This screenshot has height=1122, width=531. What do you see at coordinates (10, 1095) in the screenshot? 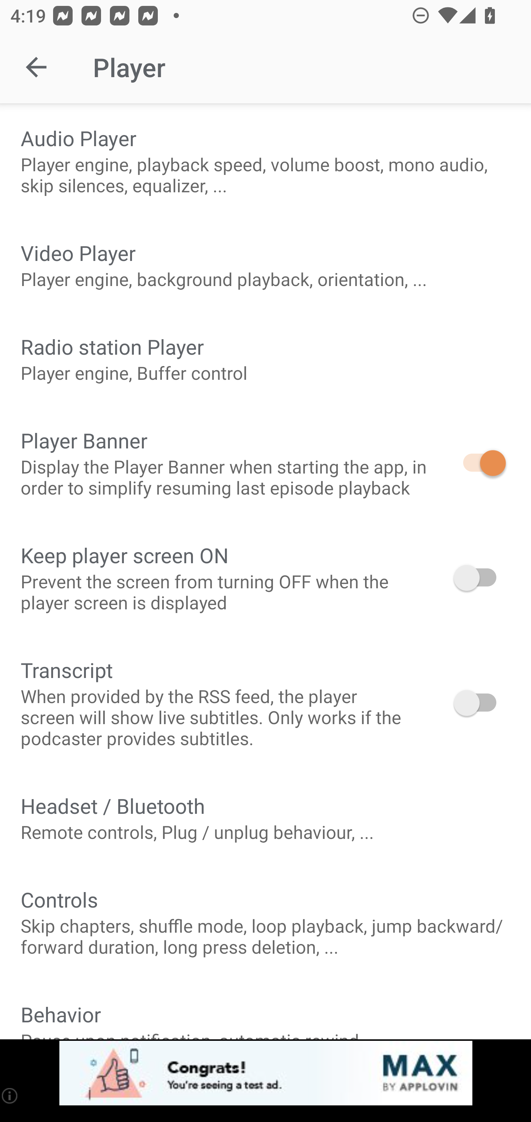
I see `(i)` at bounding box center [10, 1095].